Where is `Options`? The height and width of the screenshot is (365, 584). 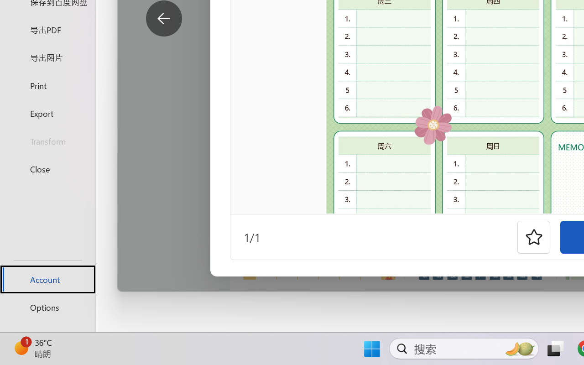 Options is located at coordinates (47, 308).